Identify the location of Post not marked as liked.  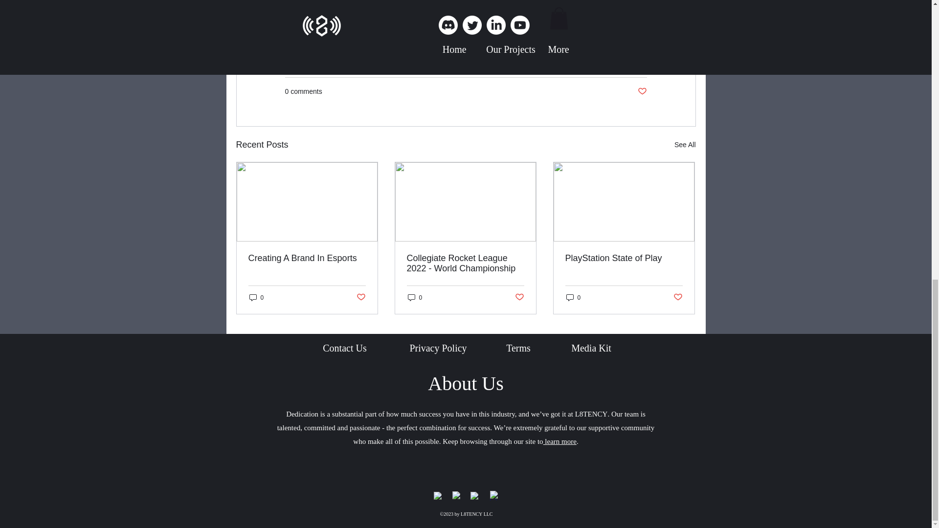
(642, 91).